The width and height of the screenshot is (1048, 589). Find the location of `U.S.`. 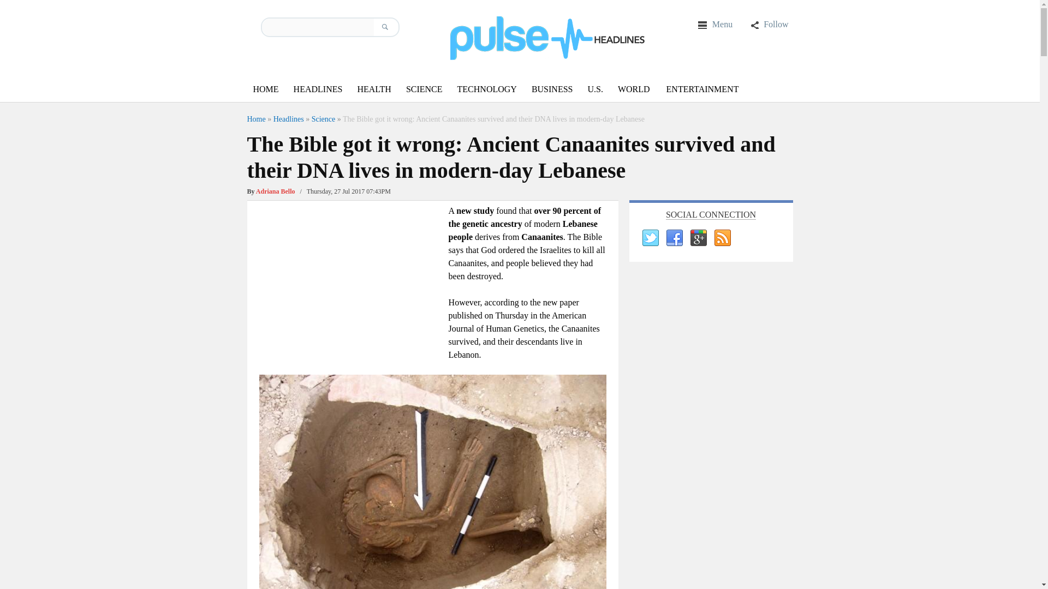

U.S. is located at coordinates (594, 89).